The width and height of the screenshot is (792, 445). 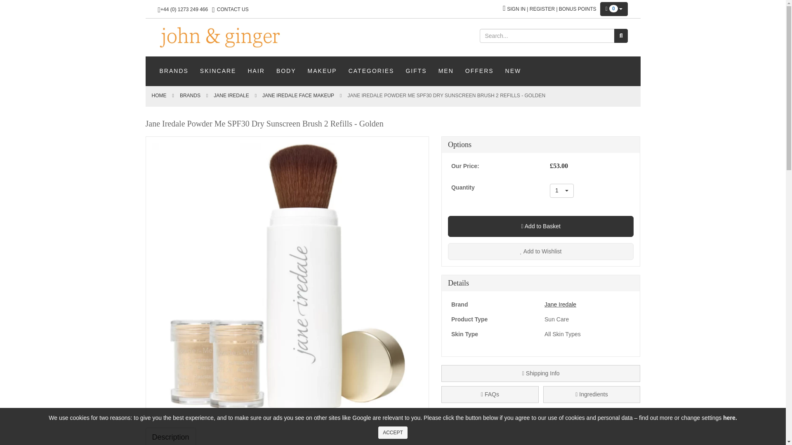 I want to click on HOME, so click(x=159, y=95).